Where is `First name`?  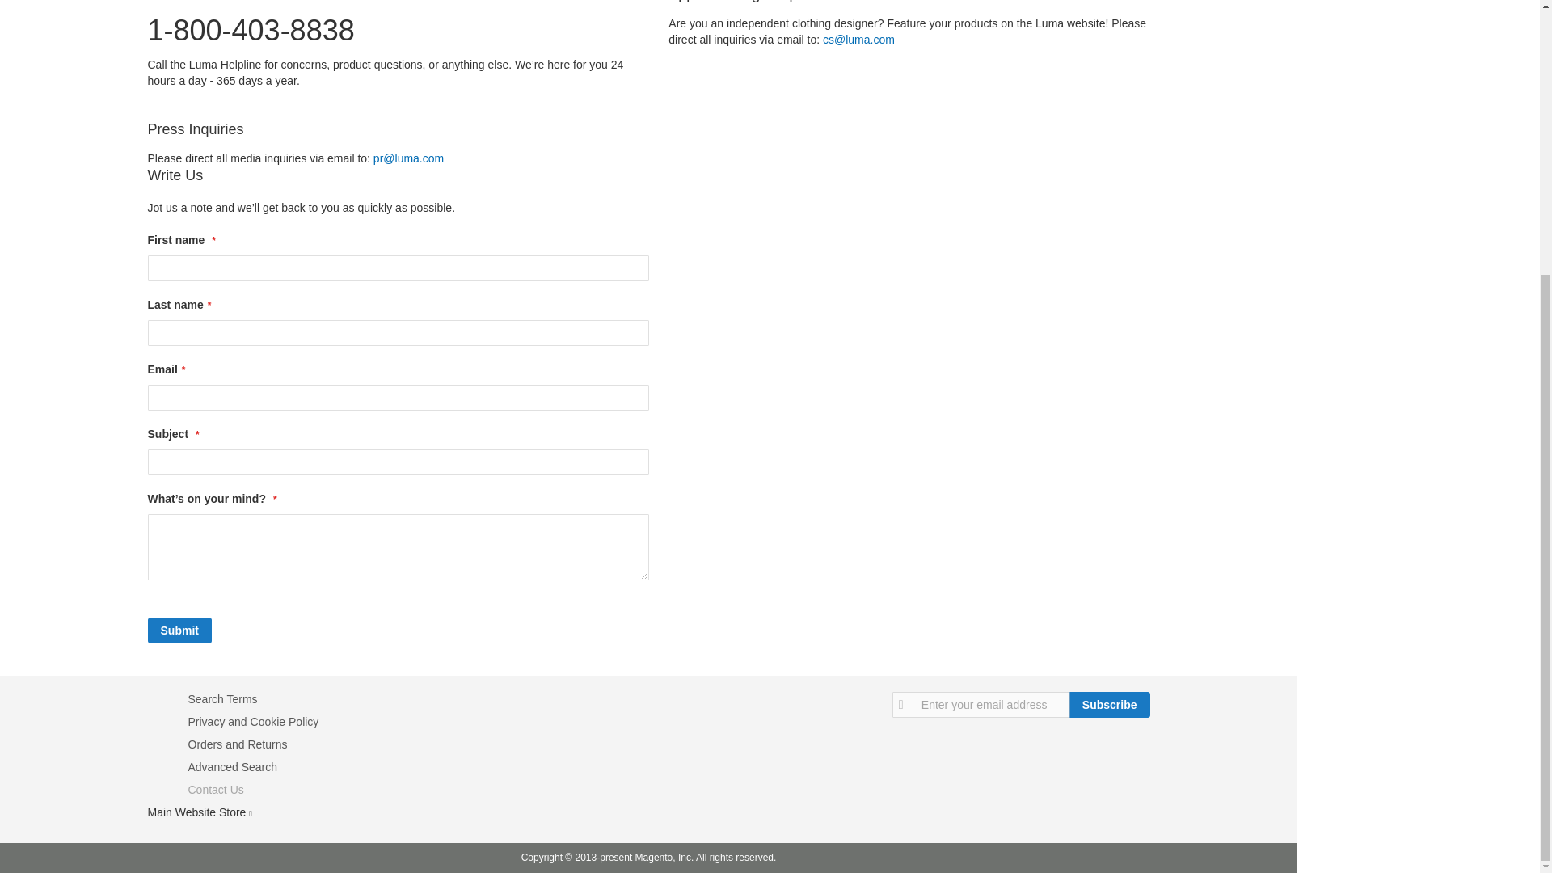 First name is located at coordinates (398, 268).